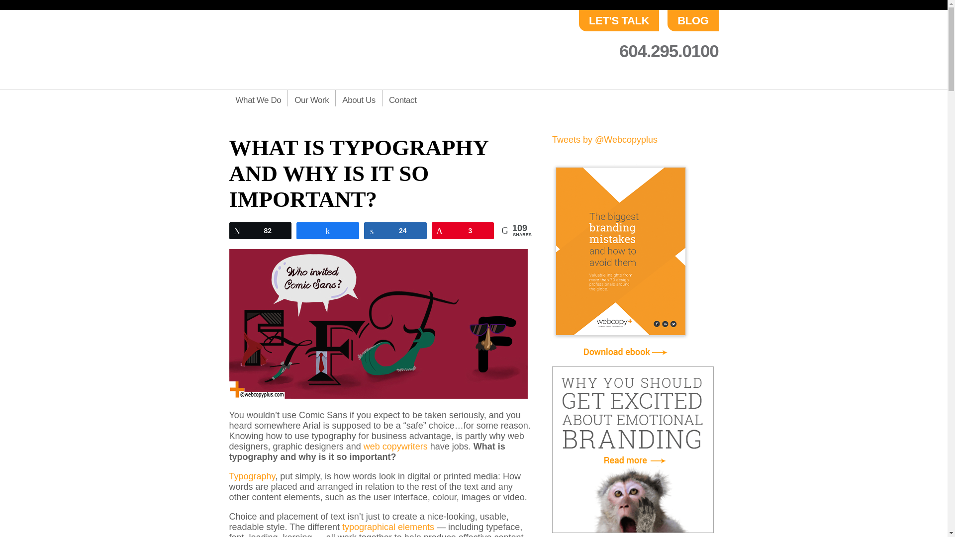  What do you see at coordinates (463, 230) in the screenshot?
I see `3` at bounding box center [463, 230].